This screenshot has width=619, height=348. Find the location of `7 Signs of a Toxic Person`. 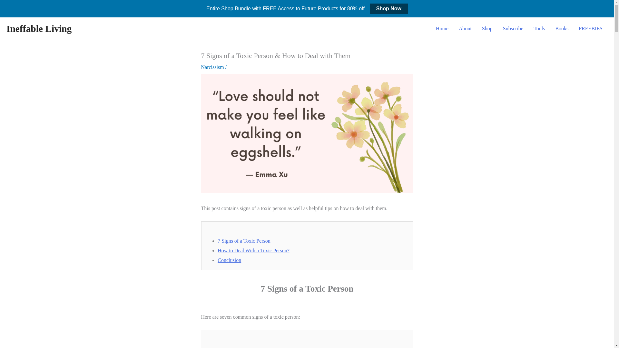

7 Signs of a Toxic Person is located at coordinates (244, 241).